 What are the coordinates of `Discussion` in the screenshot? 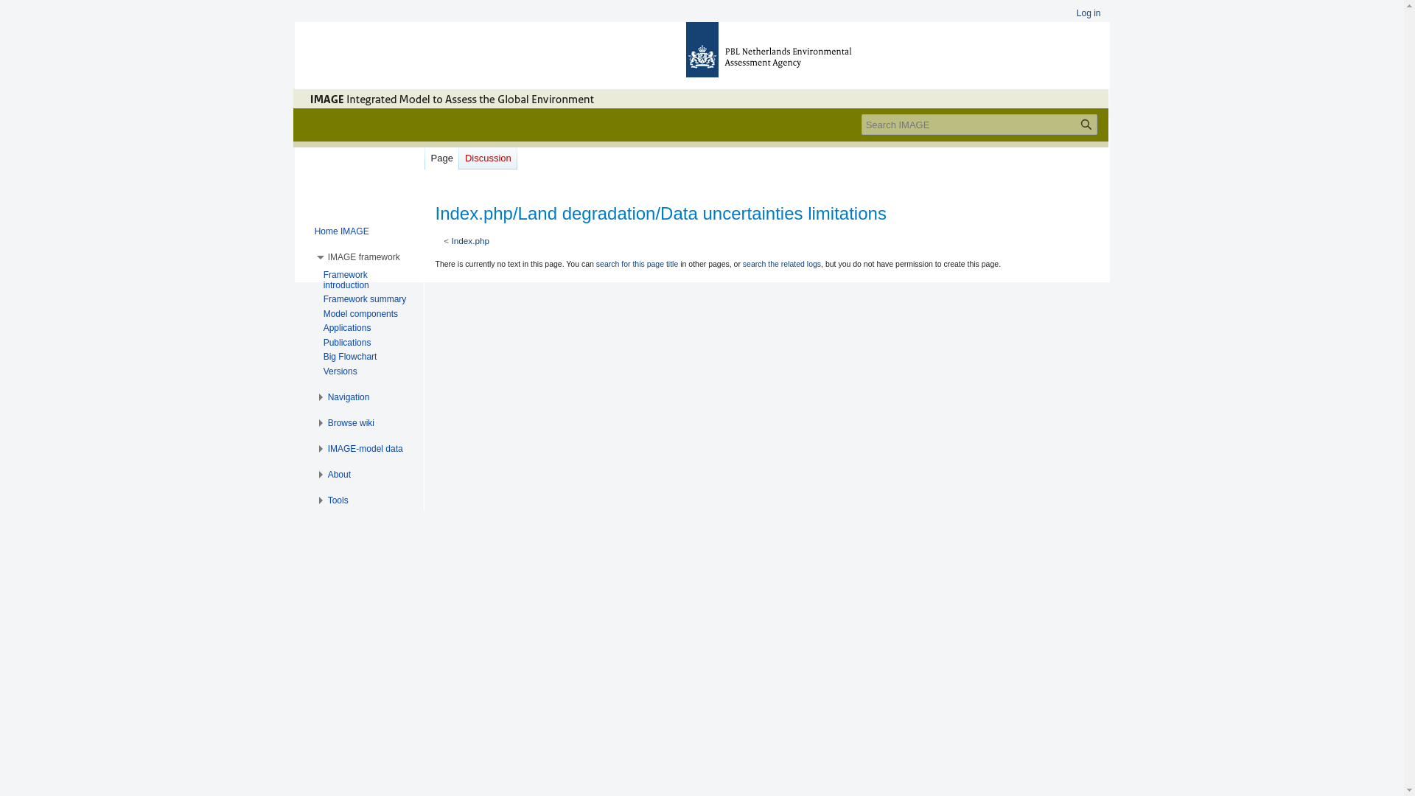 It's located at (488, 155).